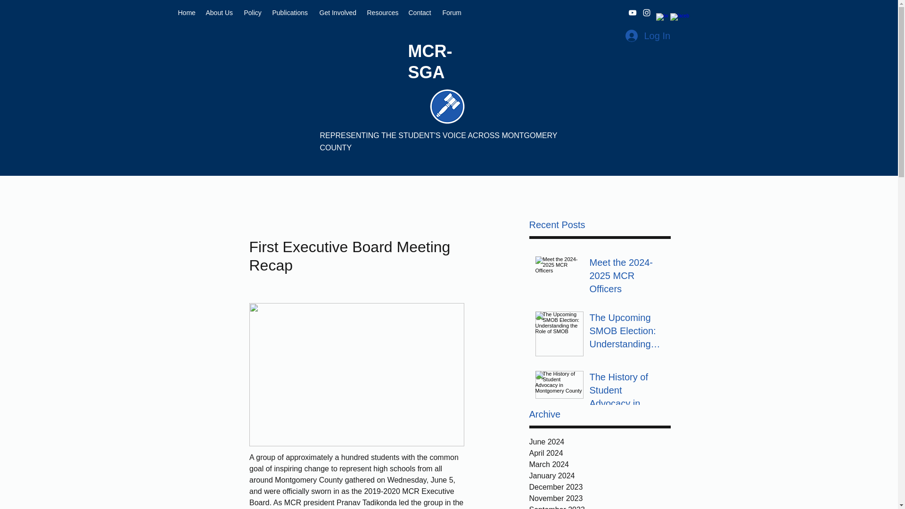 The image size is (905, 509). Describe the element at coordinates (626, 392) in the screenshot. I see `The History of Student Advocacy in Montgomery County` at that location.